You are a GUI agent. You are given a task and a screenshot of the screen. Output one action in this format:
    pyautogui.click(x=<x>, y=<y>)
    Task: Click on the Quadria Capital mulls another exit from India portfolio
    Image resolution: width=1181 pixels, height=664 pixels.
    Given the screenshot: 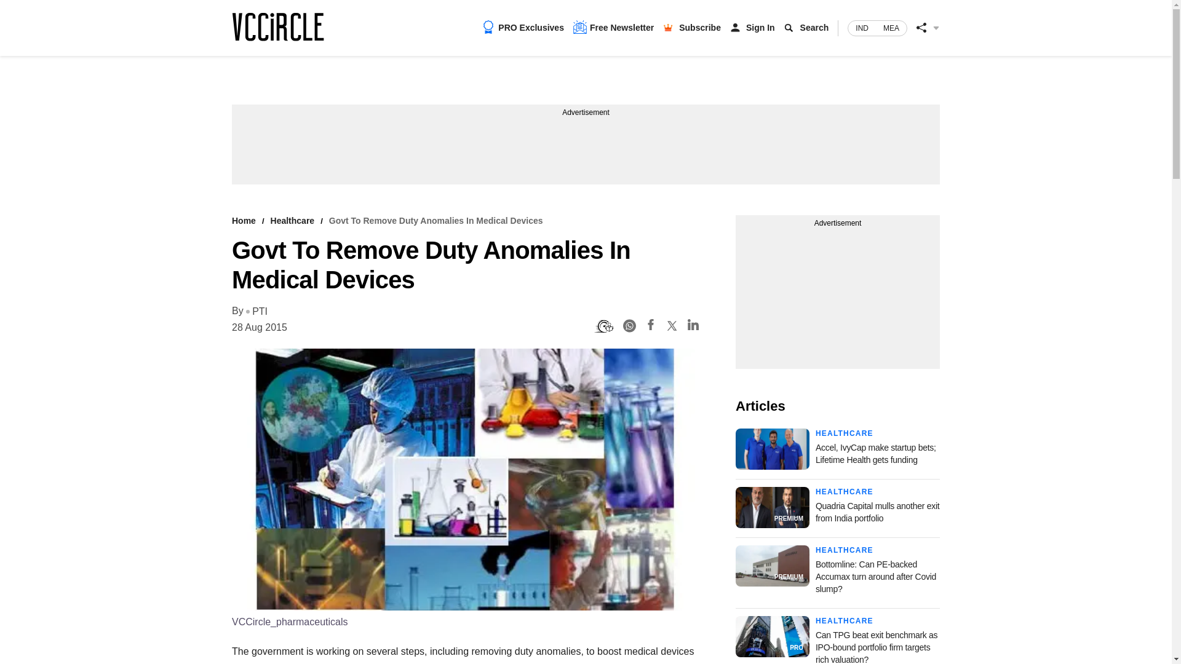 What is the action you would take?
    pyautogui.click(x=877, y=512)
    